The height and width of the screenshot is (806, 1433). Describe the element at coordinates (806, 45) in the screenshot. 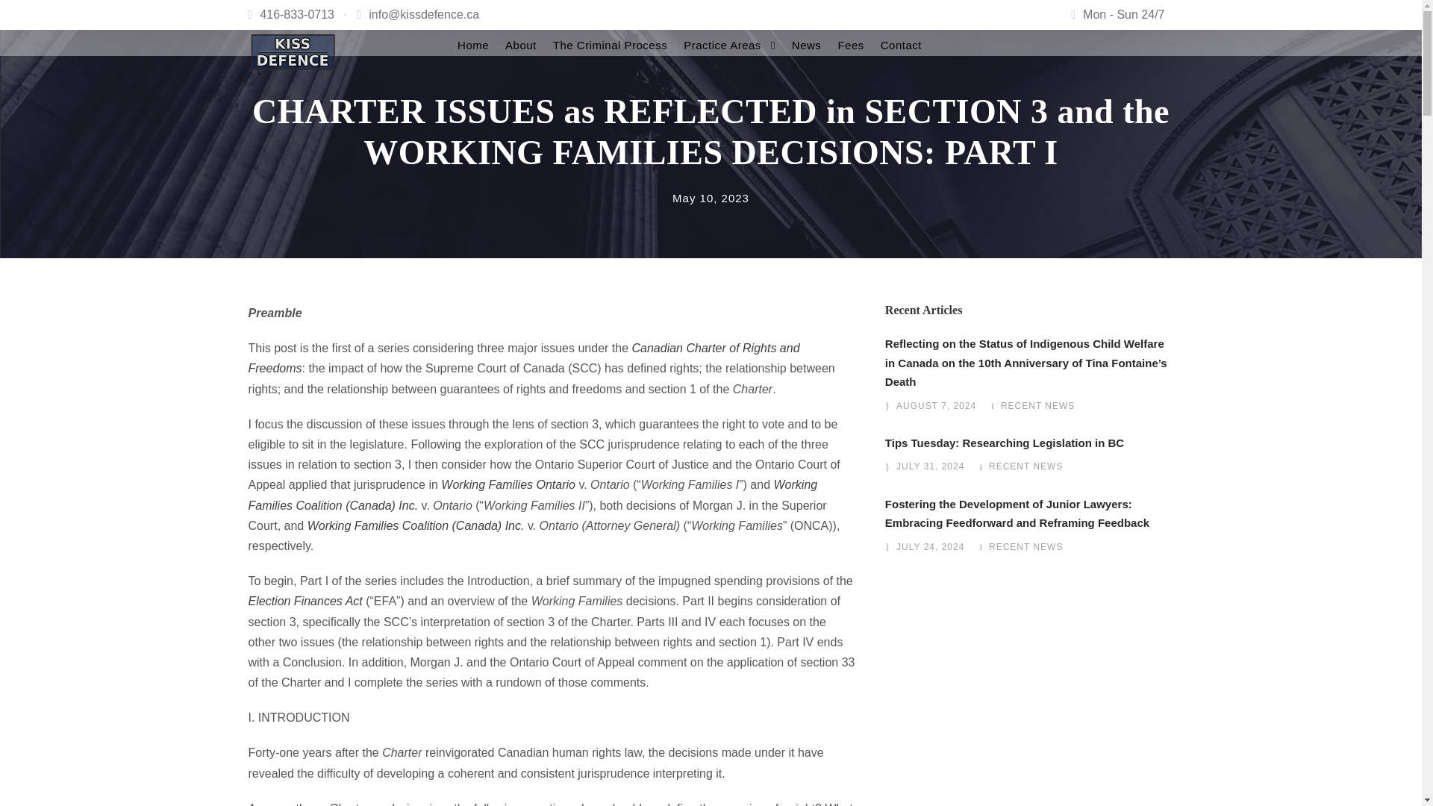

I see `News` at that location.